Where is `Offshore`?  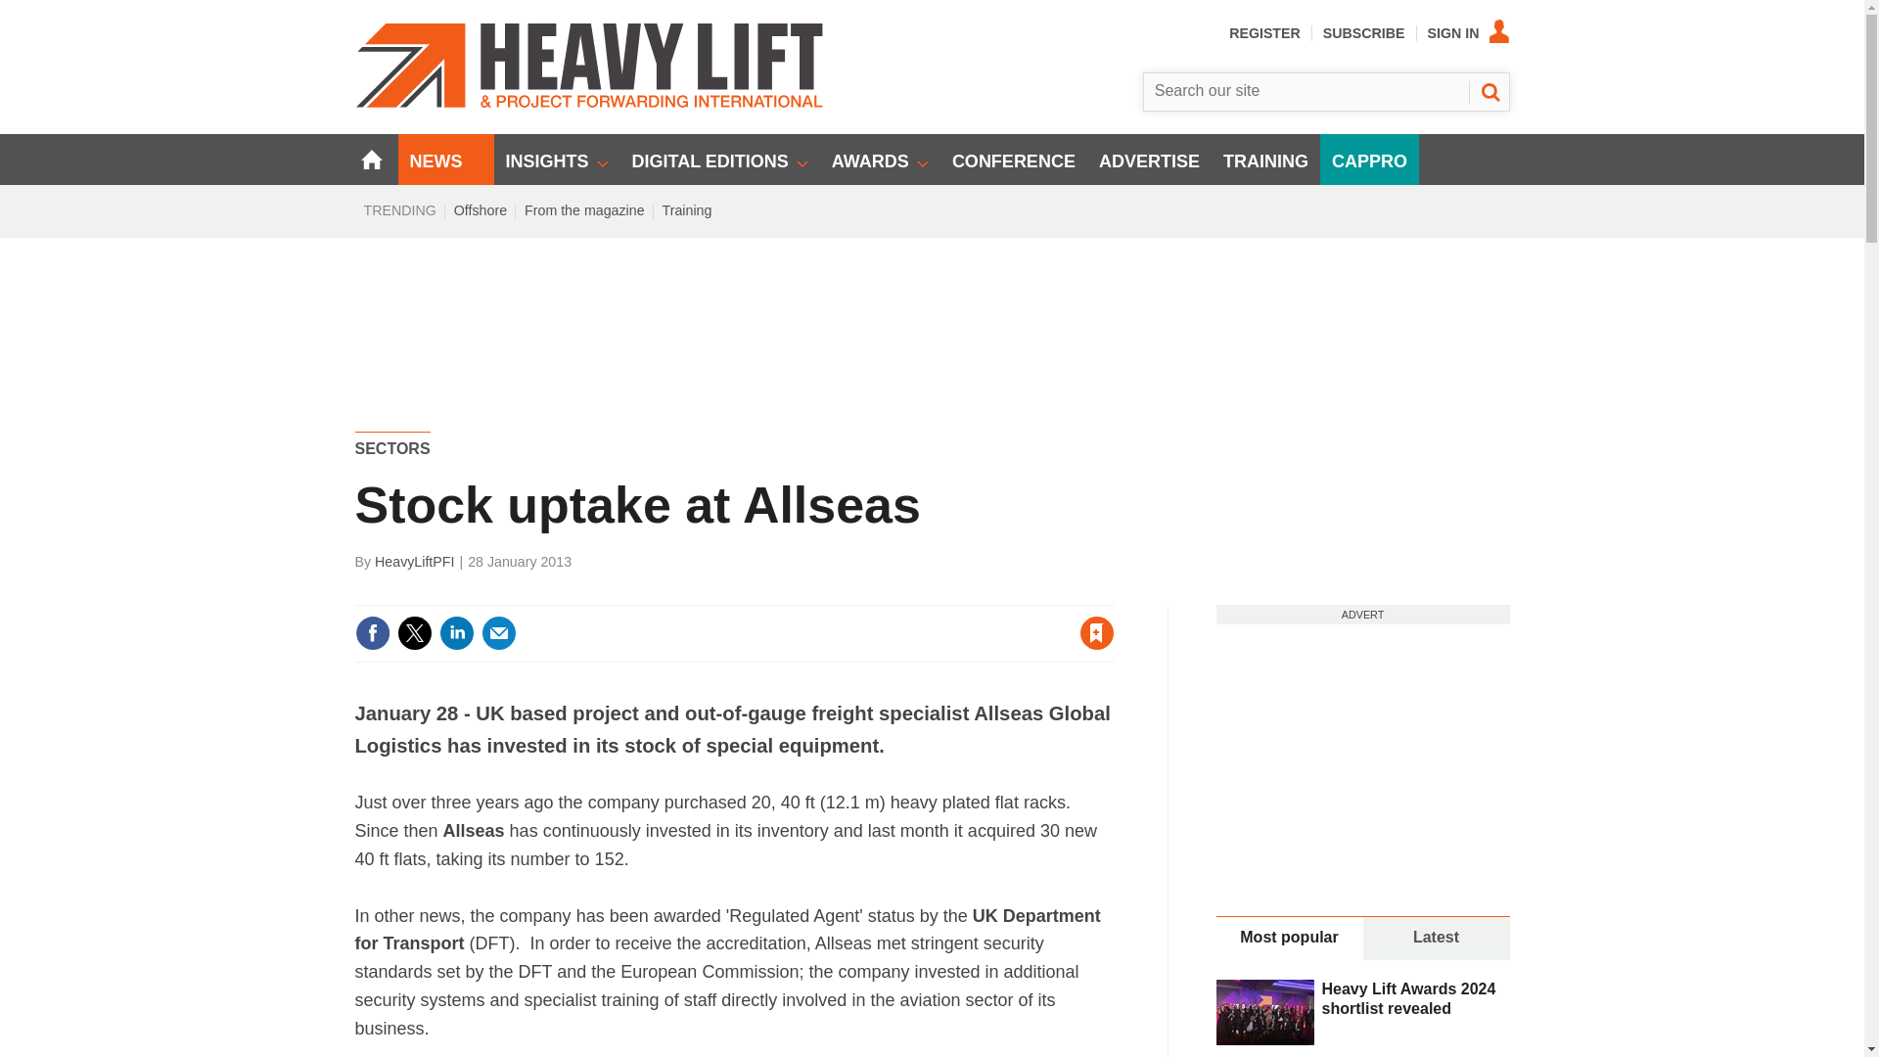
Offshore is located at coordinates (480, 209).